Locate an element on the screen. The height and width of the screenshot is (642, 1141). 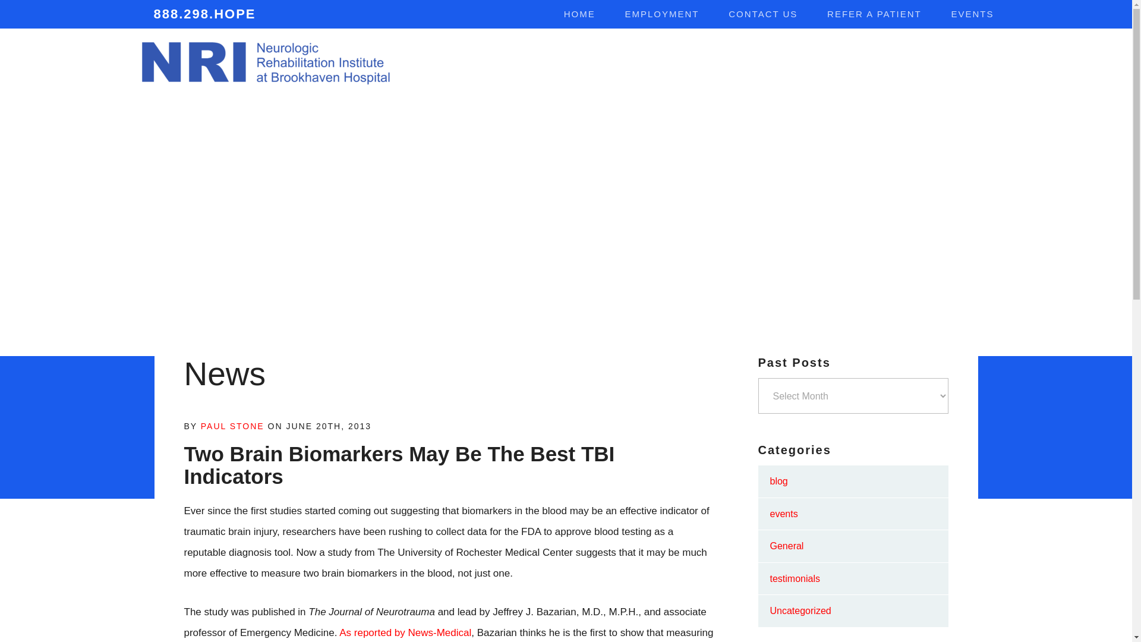
ADMISSIONS PROCESS is located at coordinates (889, 63).